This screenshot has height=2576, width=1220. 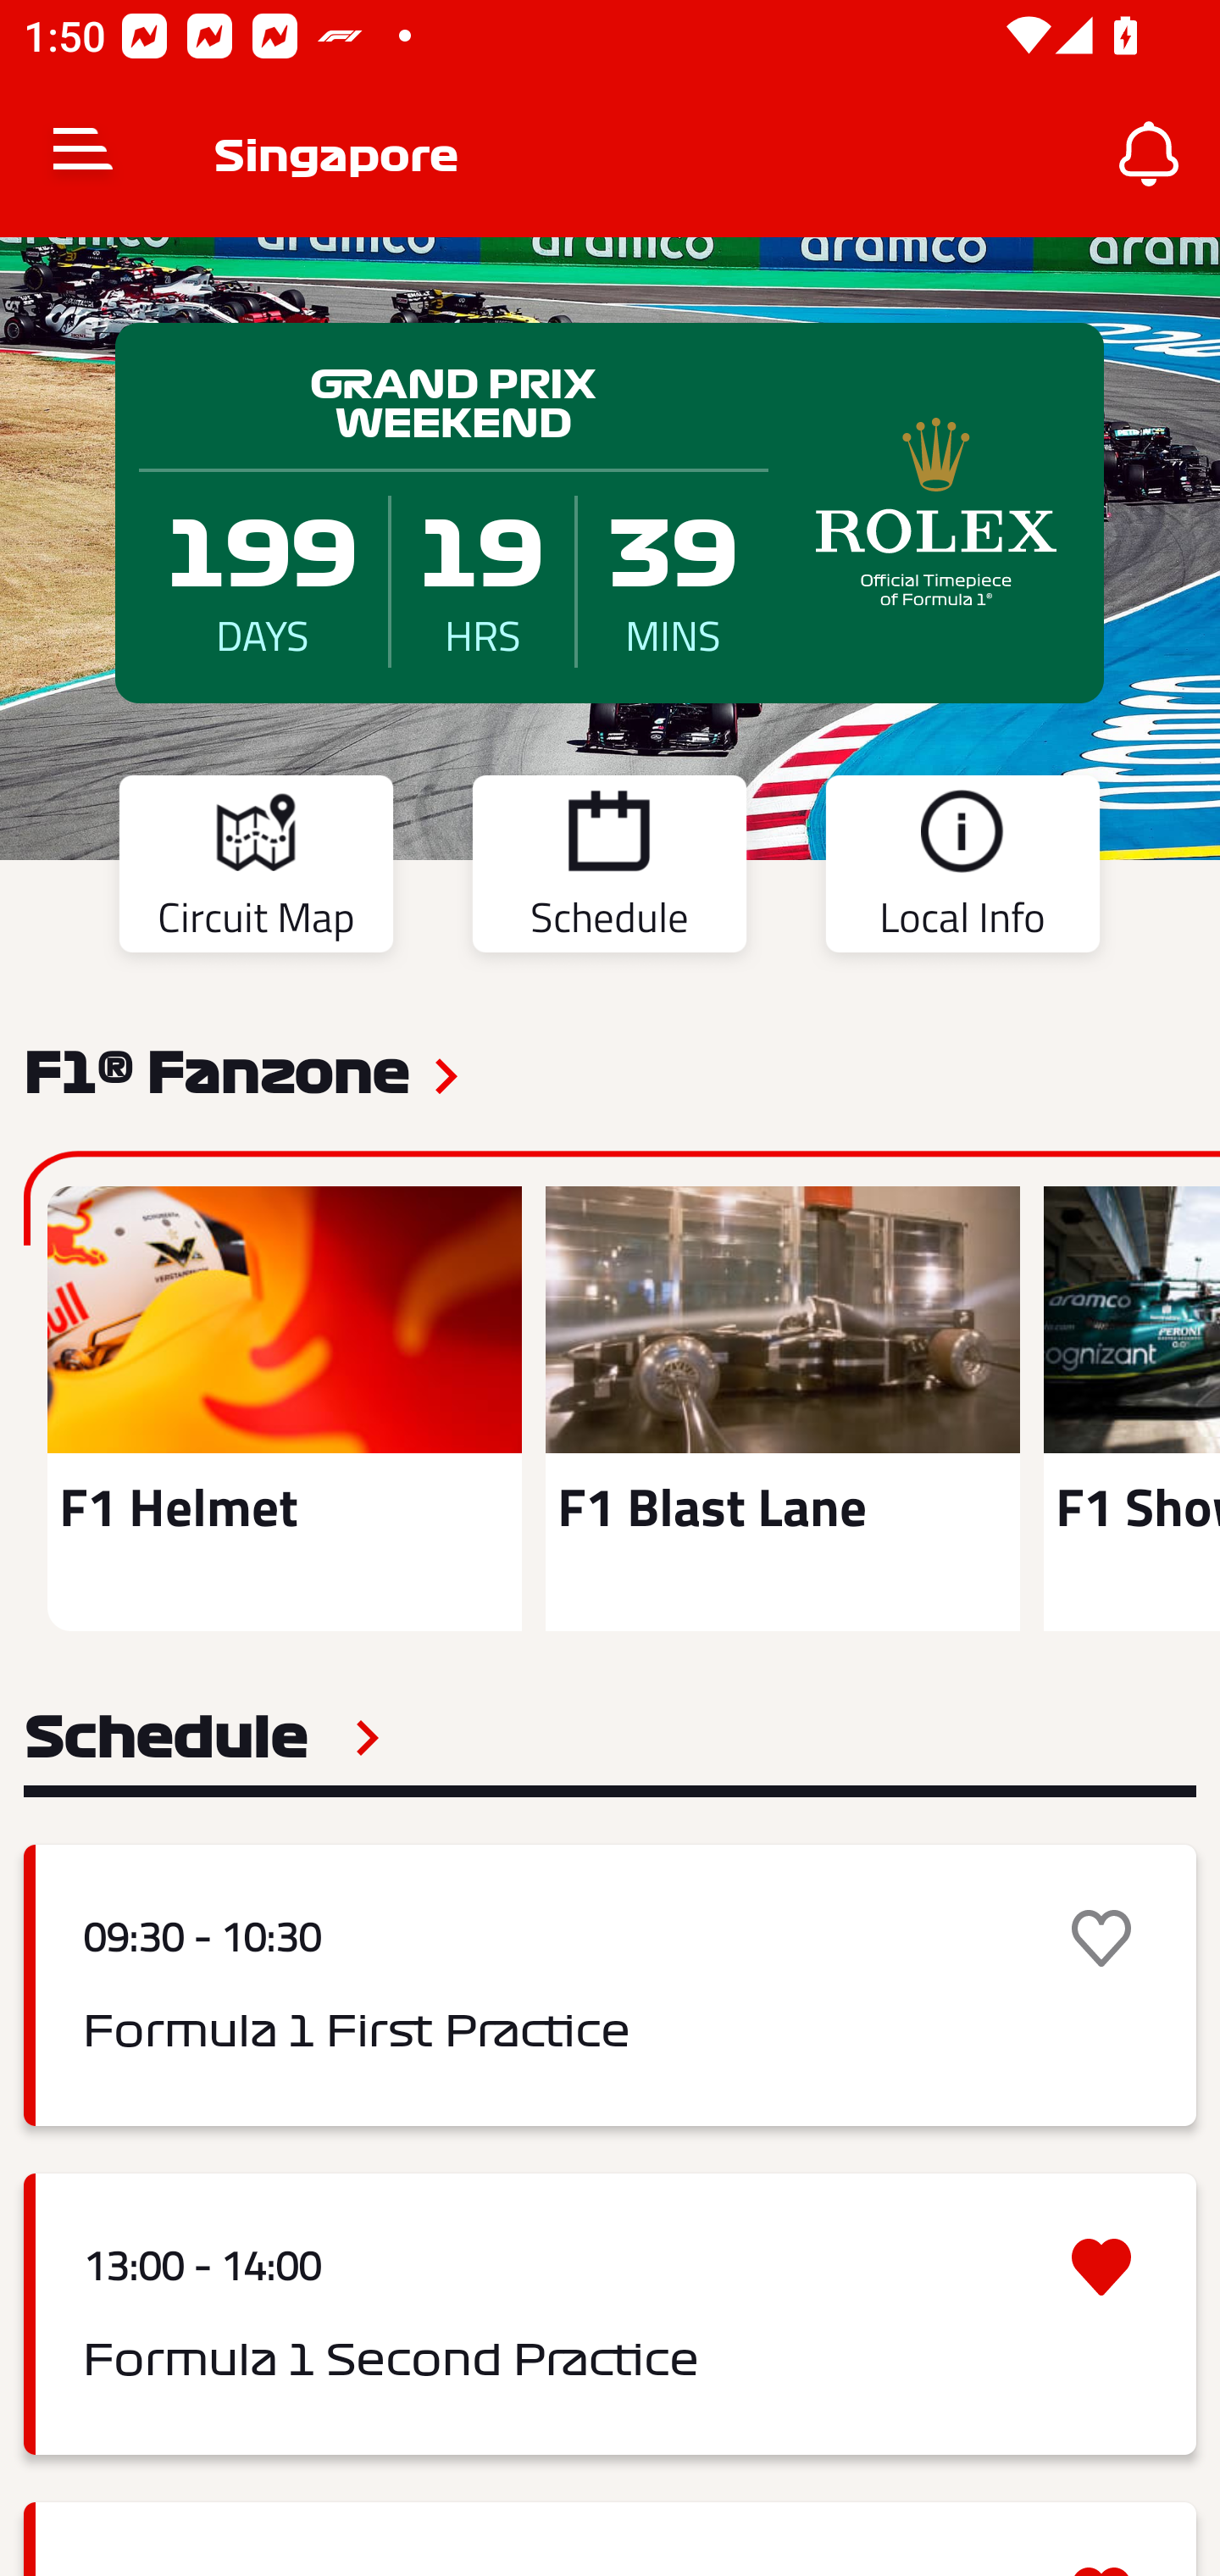 I want to click on F1 Helmet, so click(x=285, y=1408).